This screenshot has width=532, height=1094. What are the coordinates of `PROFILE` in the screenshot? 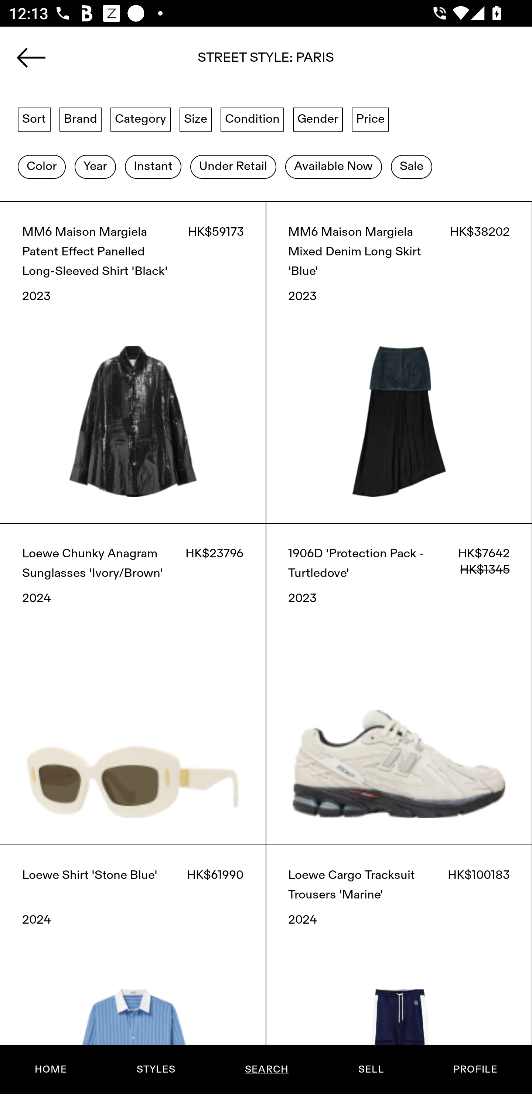 It's located at (475, 1069).